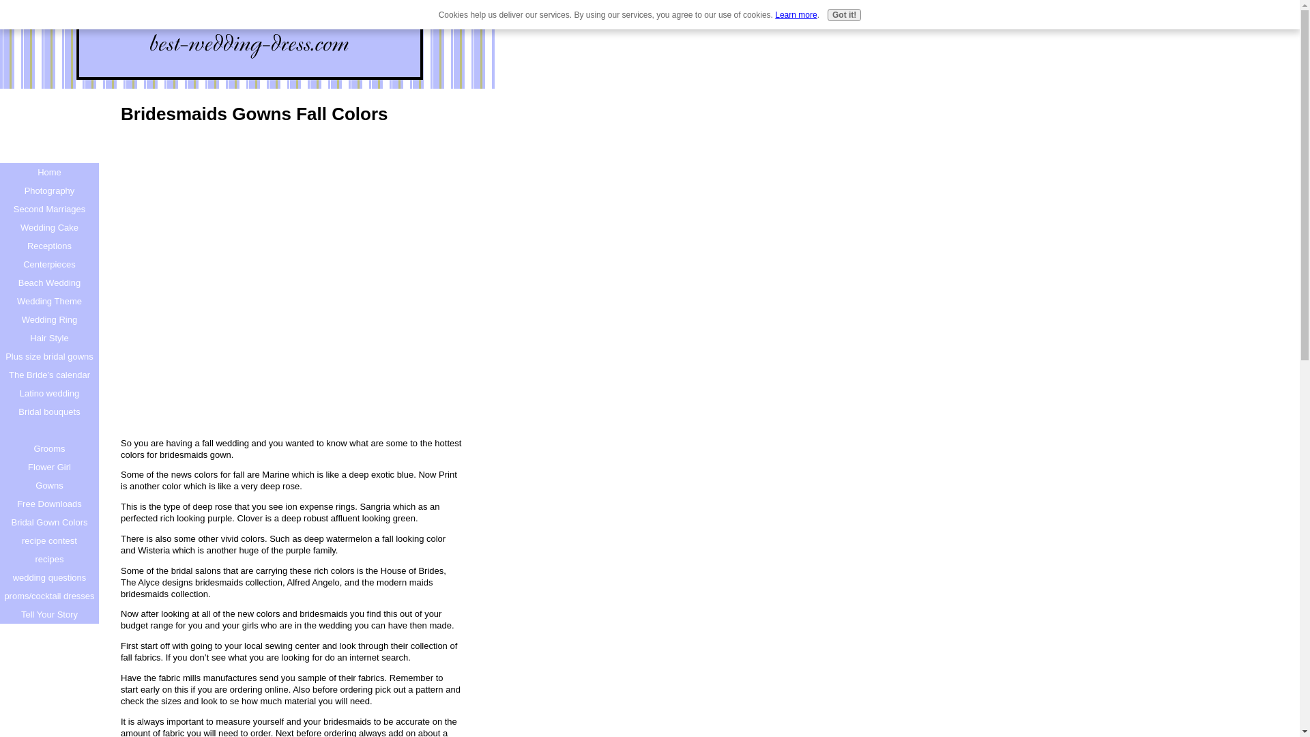  I want to click on Photography, so click(49, 190).